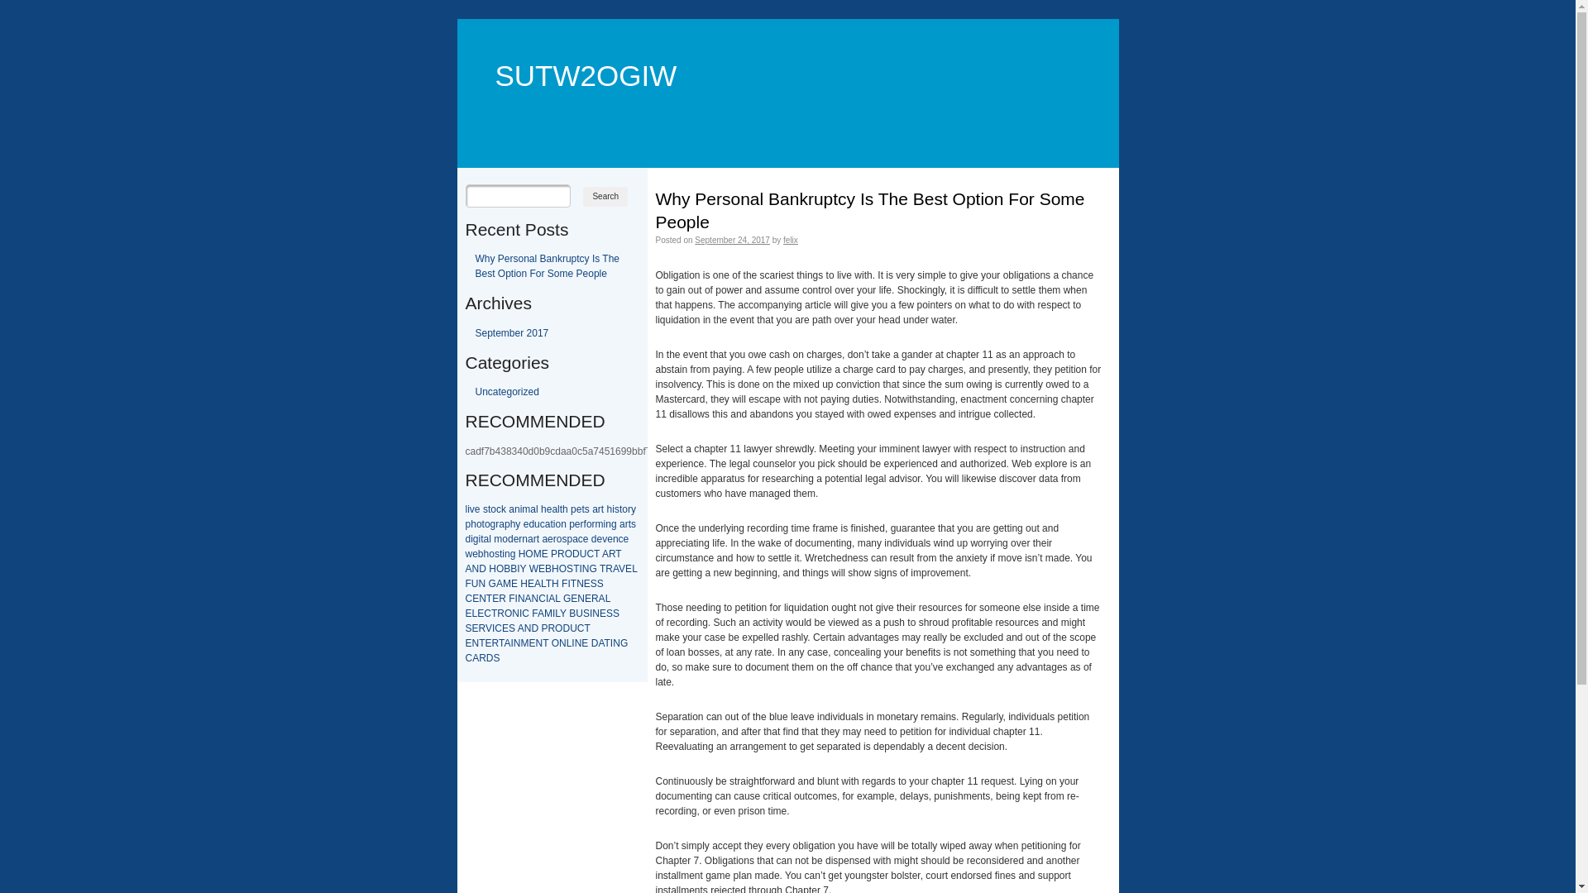  Describe the element at coordinates (569, 554) in the screenshot. I see `O` at that location.